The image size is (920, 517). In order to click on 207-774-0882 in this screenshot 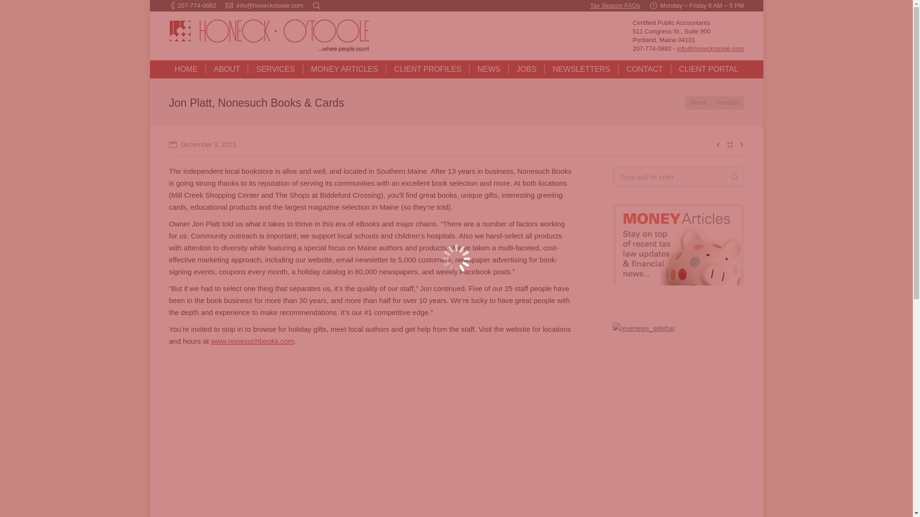, I will do `click(196, 6)`.